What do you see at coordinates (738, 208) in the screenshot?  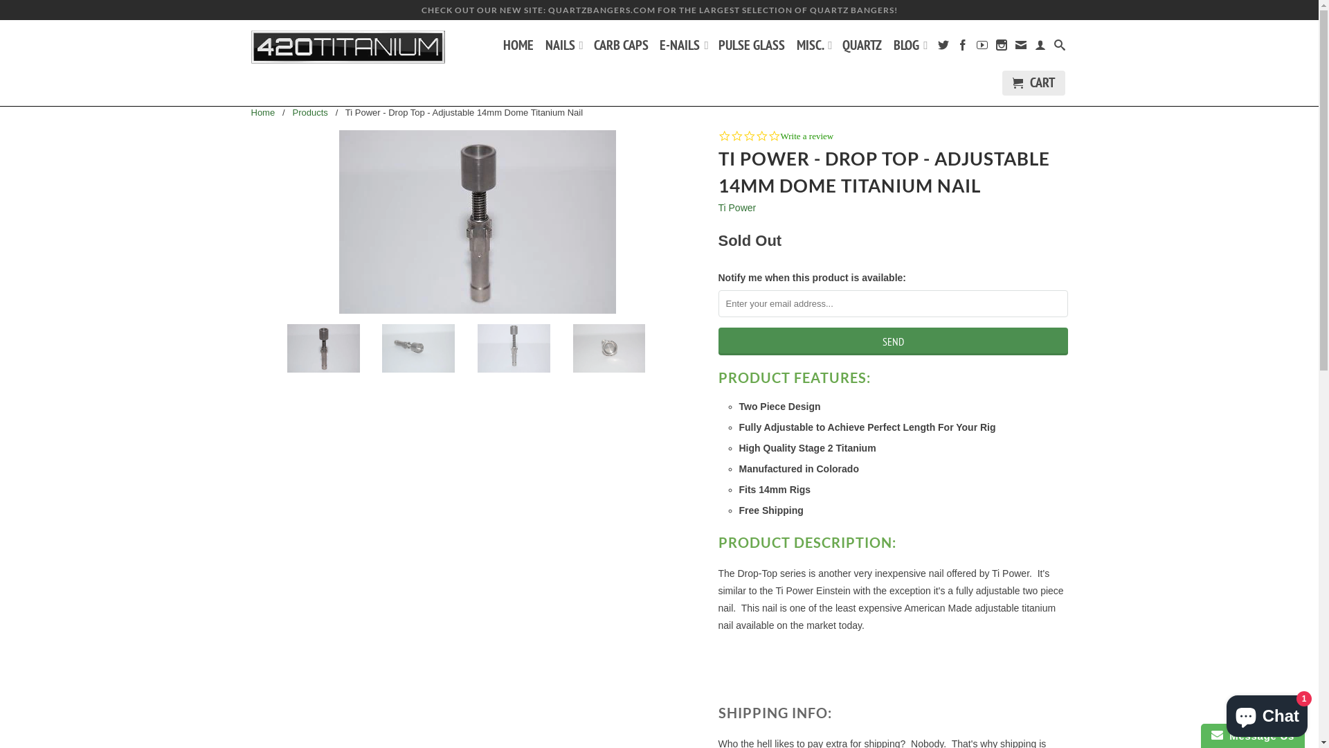 I see `Ti Power` at bounding box center [738, 208].